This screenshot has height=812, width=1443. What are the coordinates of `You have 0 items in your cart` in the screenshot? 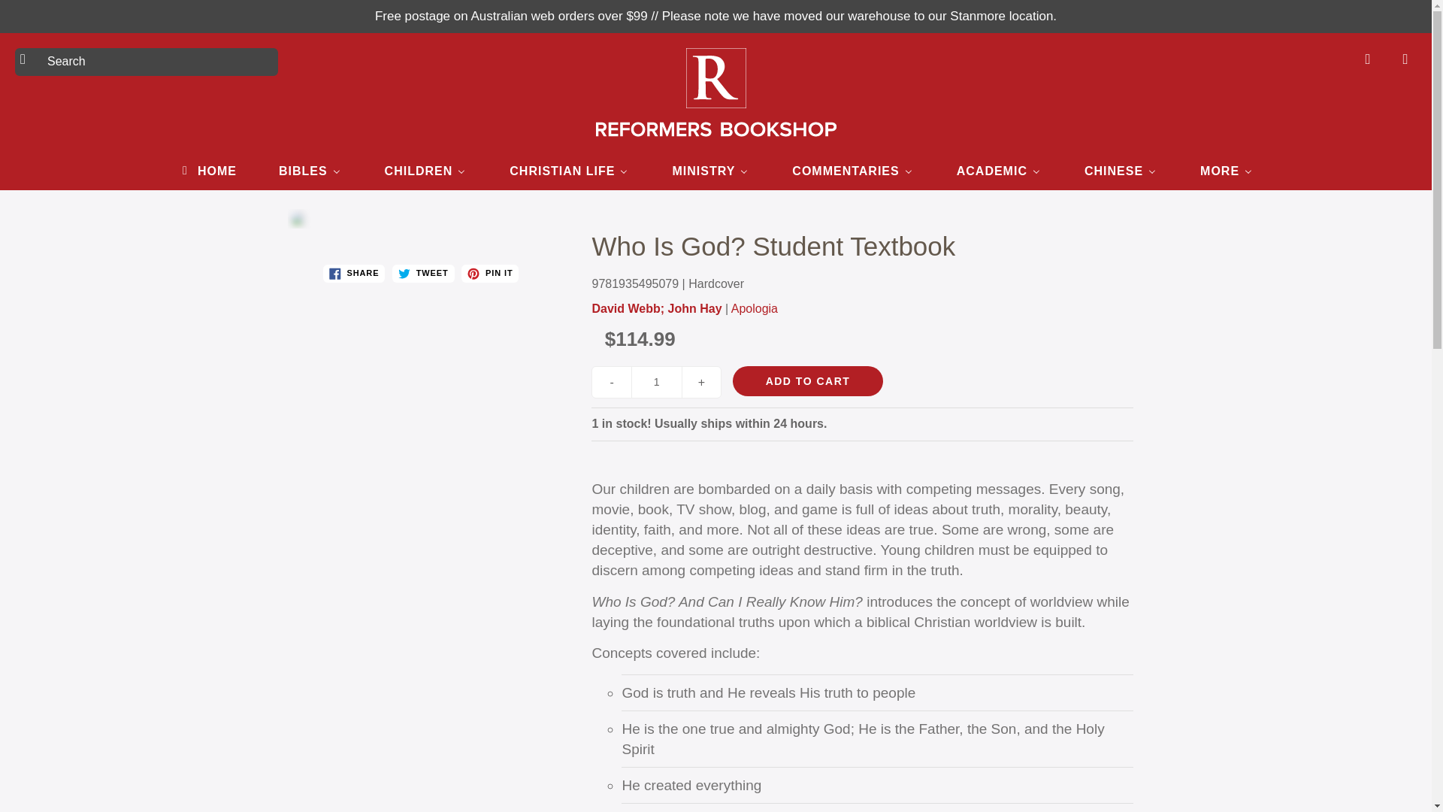 It's located at (1405, 59).